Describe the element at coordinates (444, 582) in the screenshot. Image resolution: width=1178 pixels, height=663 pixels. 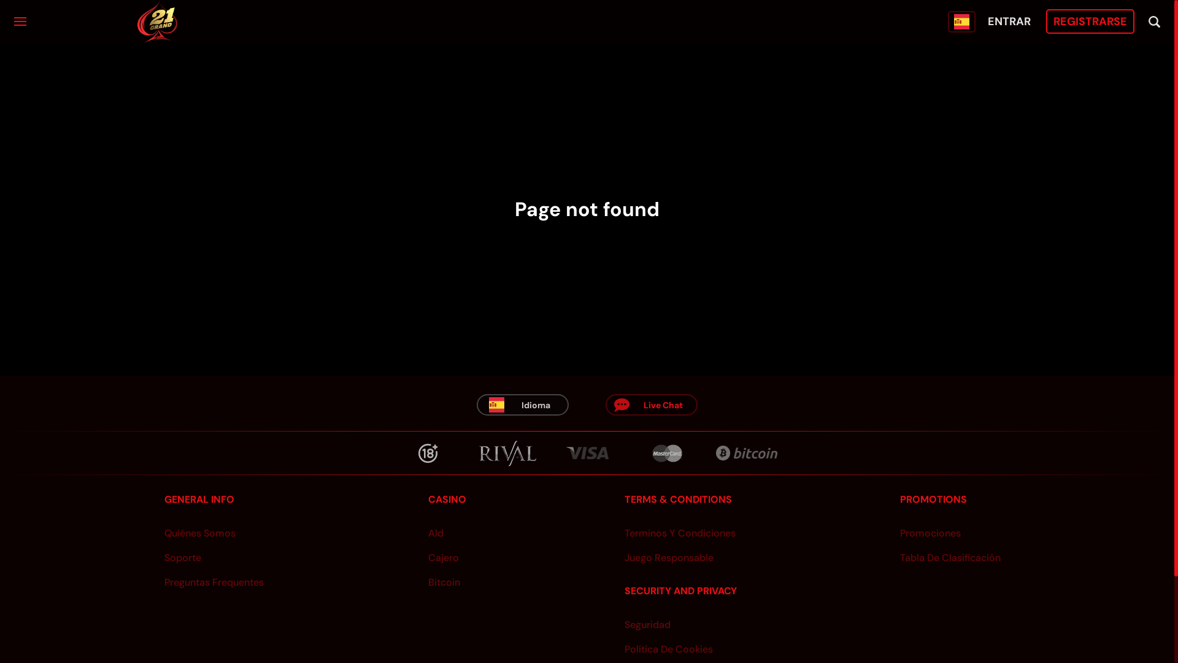
I see `Bitcoin` at that location.